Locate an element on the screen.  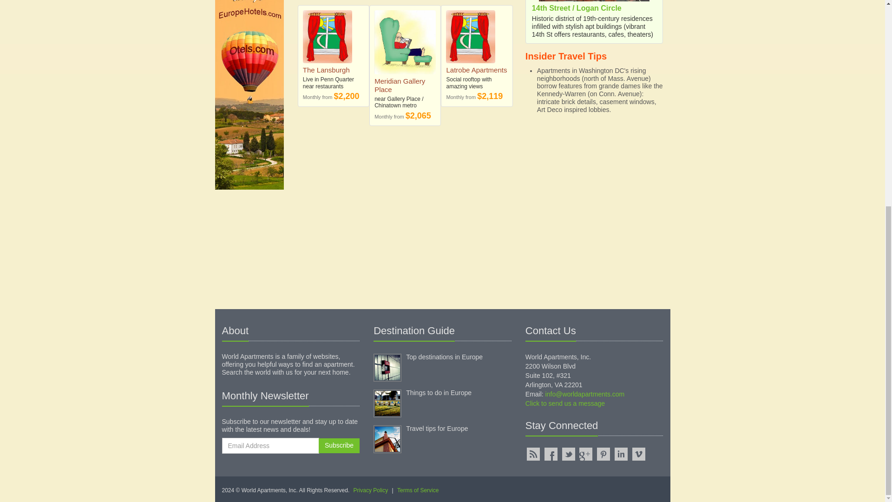
The Lansburgh is located at coordinates (326, 70).